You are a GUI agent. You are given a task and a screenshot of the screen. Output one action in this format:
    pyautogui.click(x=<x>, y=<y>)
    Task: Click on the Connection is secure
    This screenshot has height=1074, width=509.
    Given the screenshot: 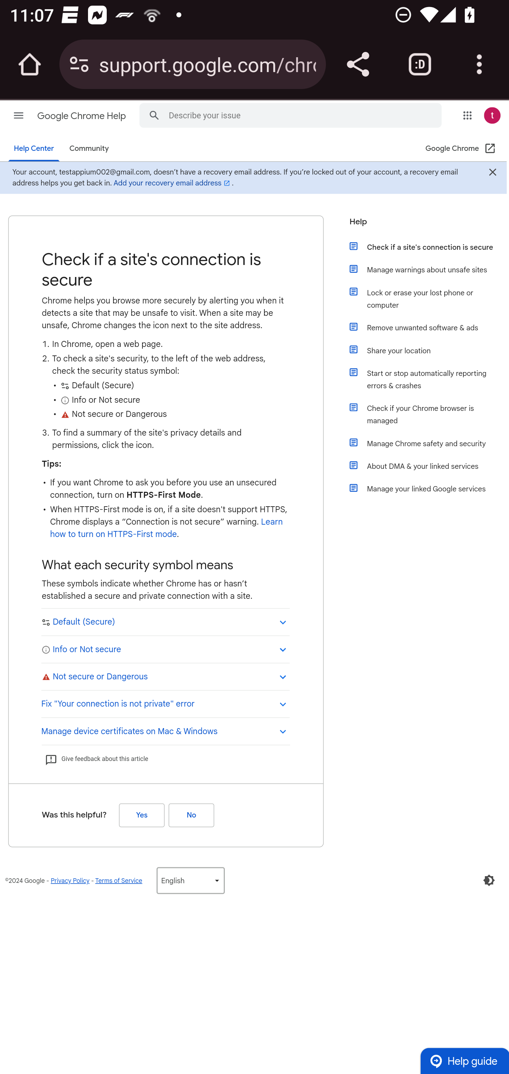 What is the action you would take?
    pyautogui.click(x=79, y=64)
    